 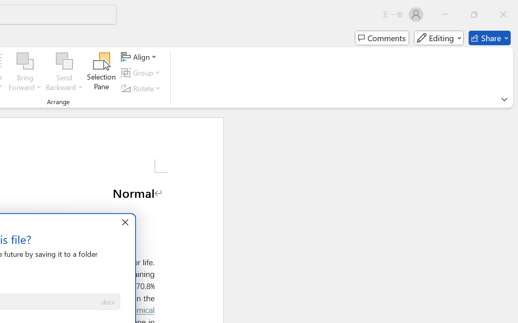 What do you see at coordinates (25, 61) in the screenshot?
I see `Bring Forward` at bounding box center [25, 61].